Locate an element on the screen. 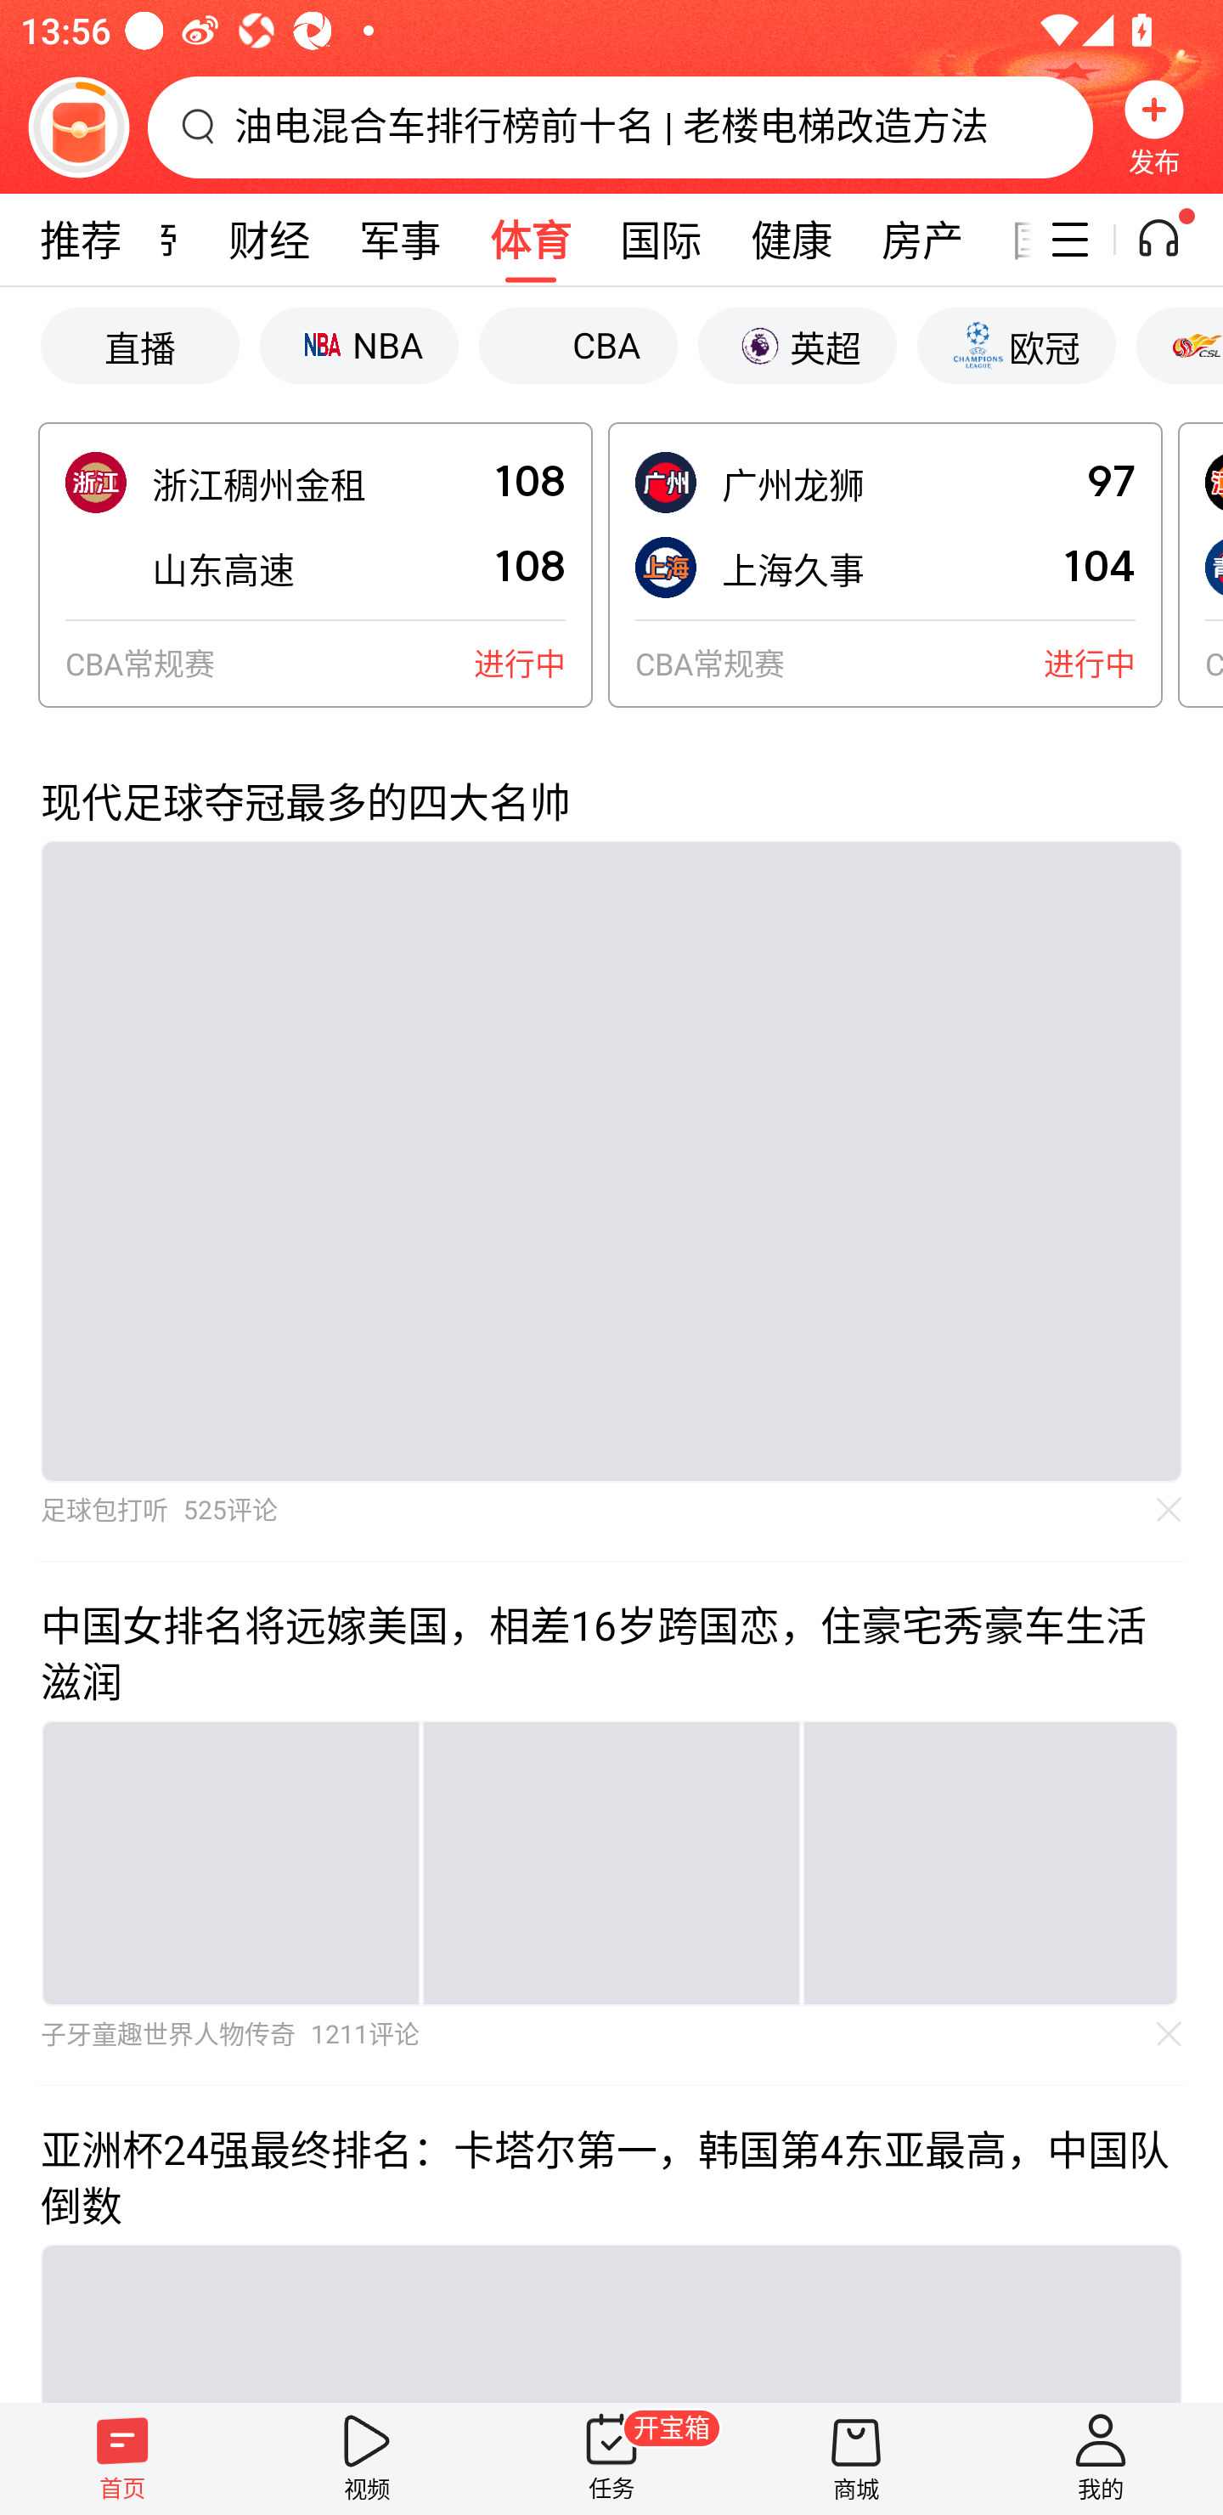 This screenshot has height=2515, width=1223. NBA is located at coordinates (358, 345).